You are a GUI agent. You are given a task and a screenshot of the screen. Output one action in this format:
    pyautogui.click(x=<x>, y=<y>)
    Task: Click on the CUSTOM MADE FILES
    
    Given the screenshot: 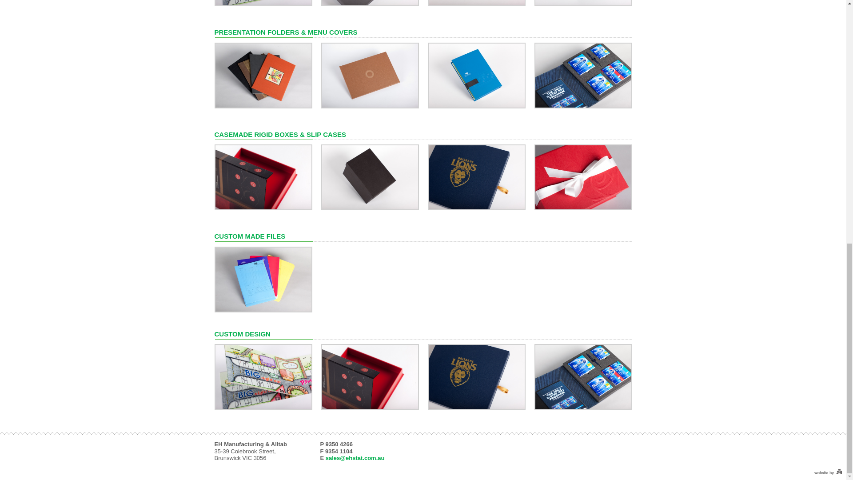 What is the action you would take?
    pyautogui.click(x=249, y=236)
    